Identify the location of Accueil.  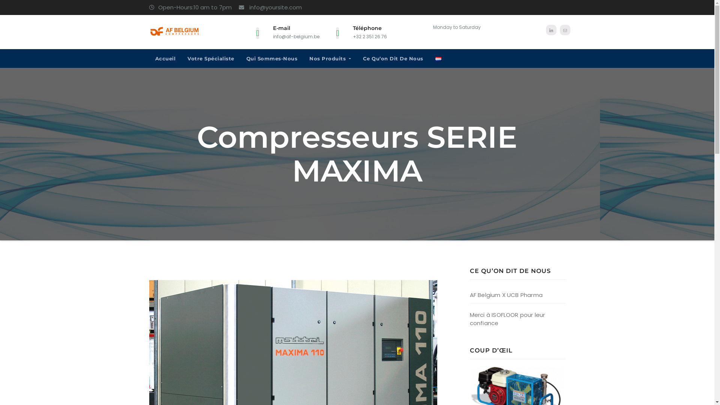
(166, 58).